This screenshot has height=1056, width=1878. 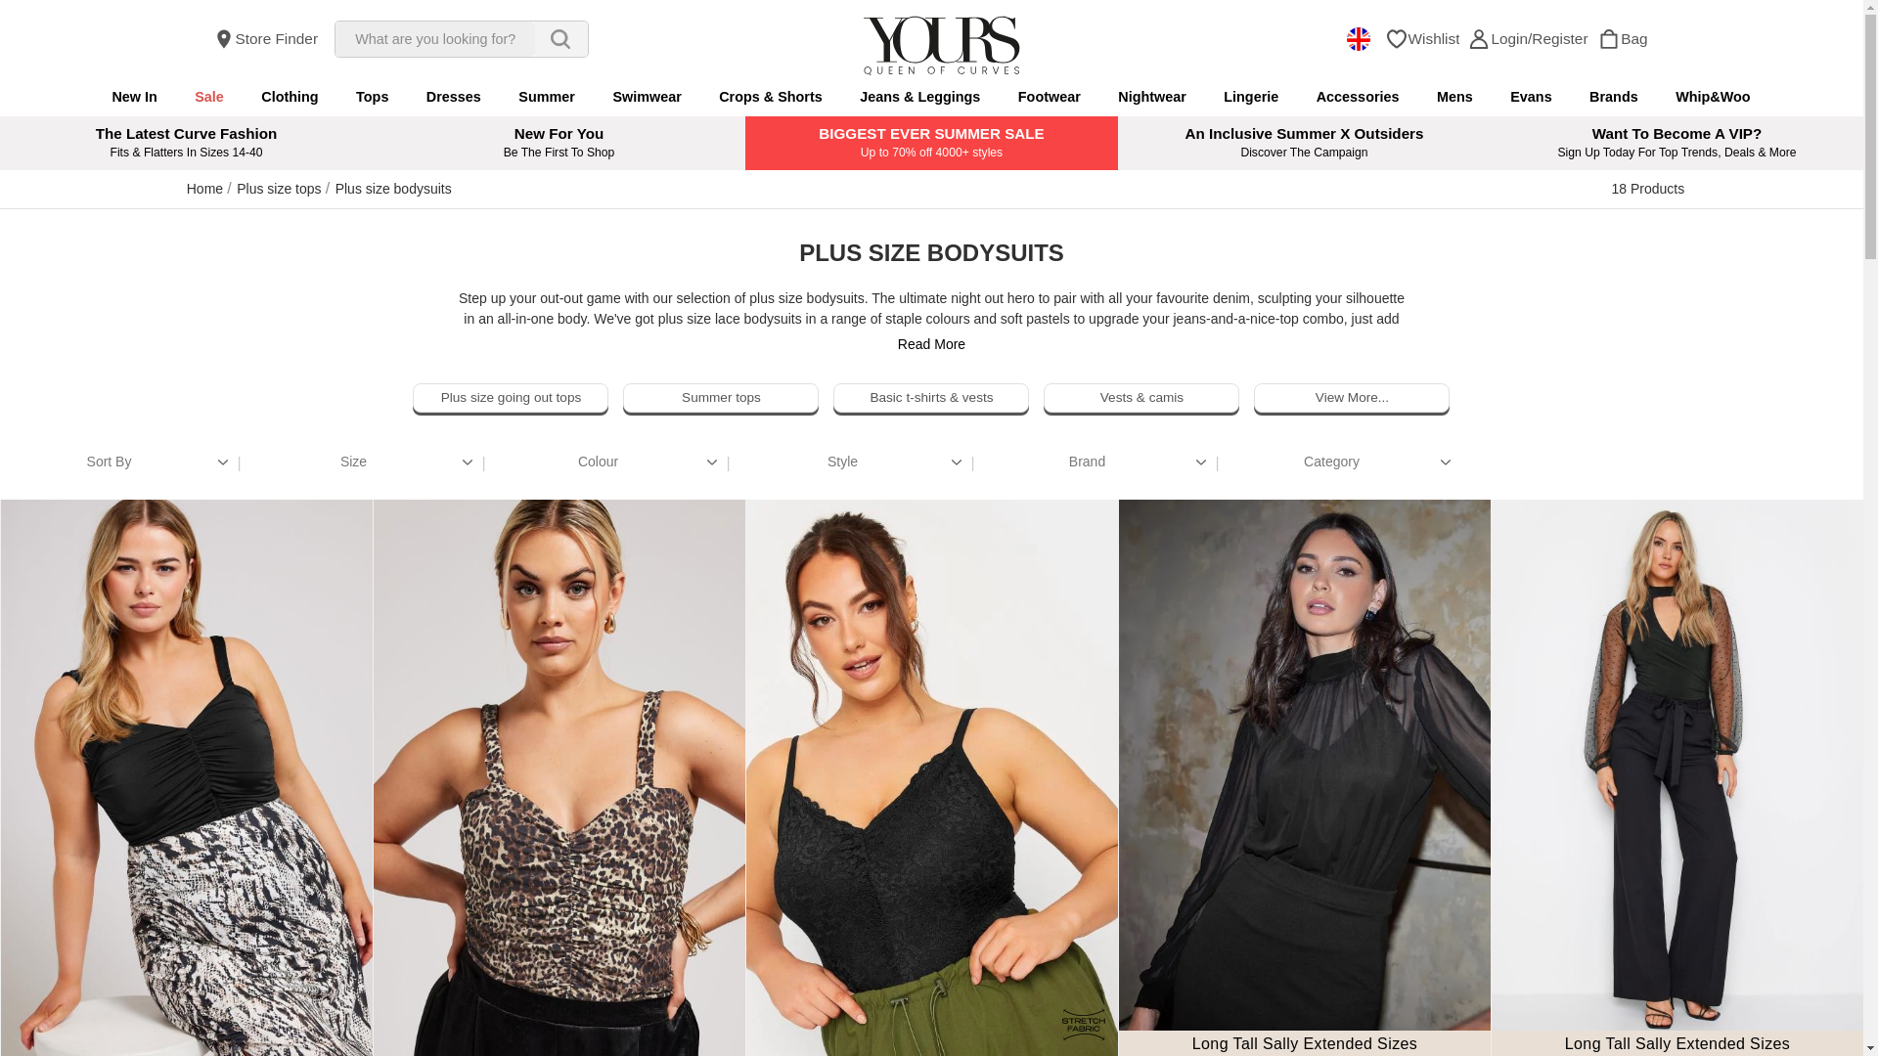 I want to click on Store Finder, so click(x=266, y=39).